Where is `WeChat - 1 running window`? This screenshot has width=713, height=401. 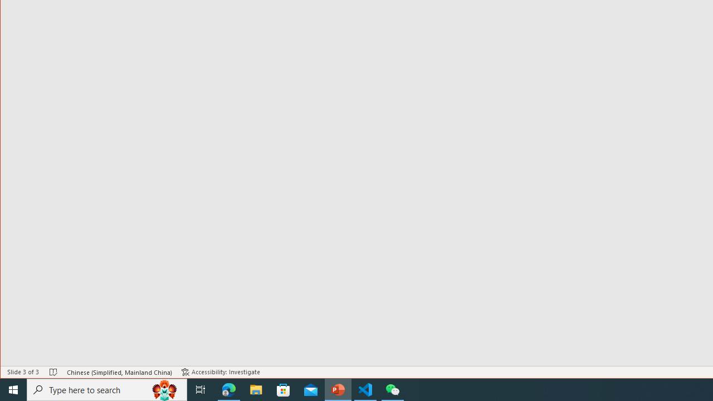
WeChat - 1 running window is located at coordinates (392, 390).